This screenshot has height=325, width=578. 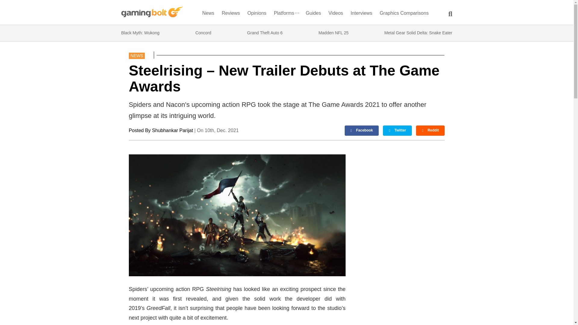 I want to click on News, so click(x=208, y=14).